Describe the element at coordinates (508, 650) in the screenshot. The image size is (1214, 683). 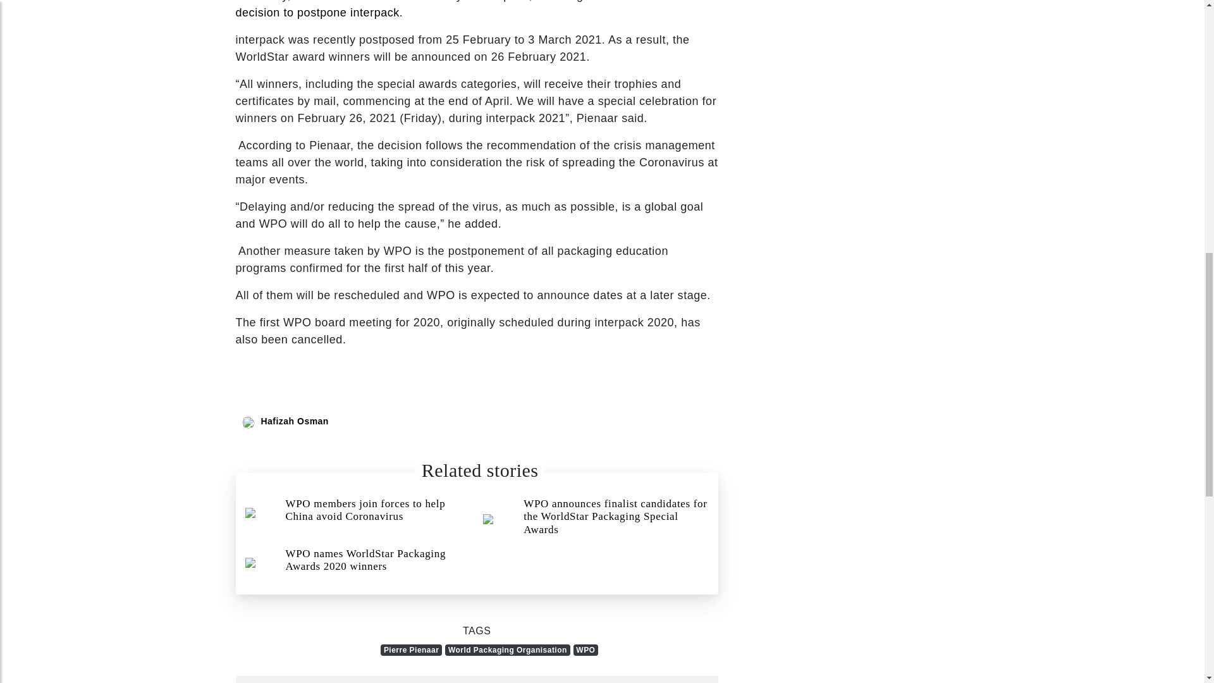
I see `World Packaging Organisation` at that location.